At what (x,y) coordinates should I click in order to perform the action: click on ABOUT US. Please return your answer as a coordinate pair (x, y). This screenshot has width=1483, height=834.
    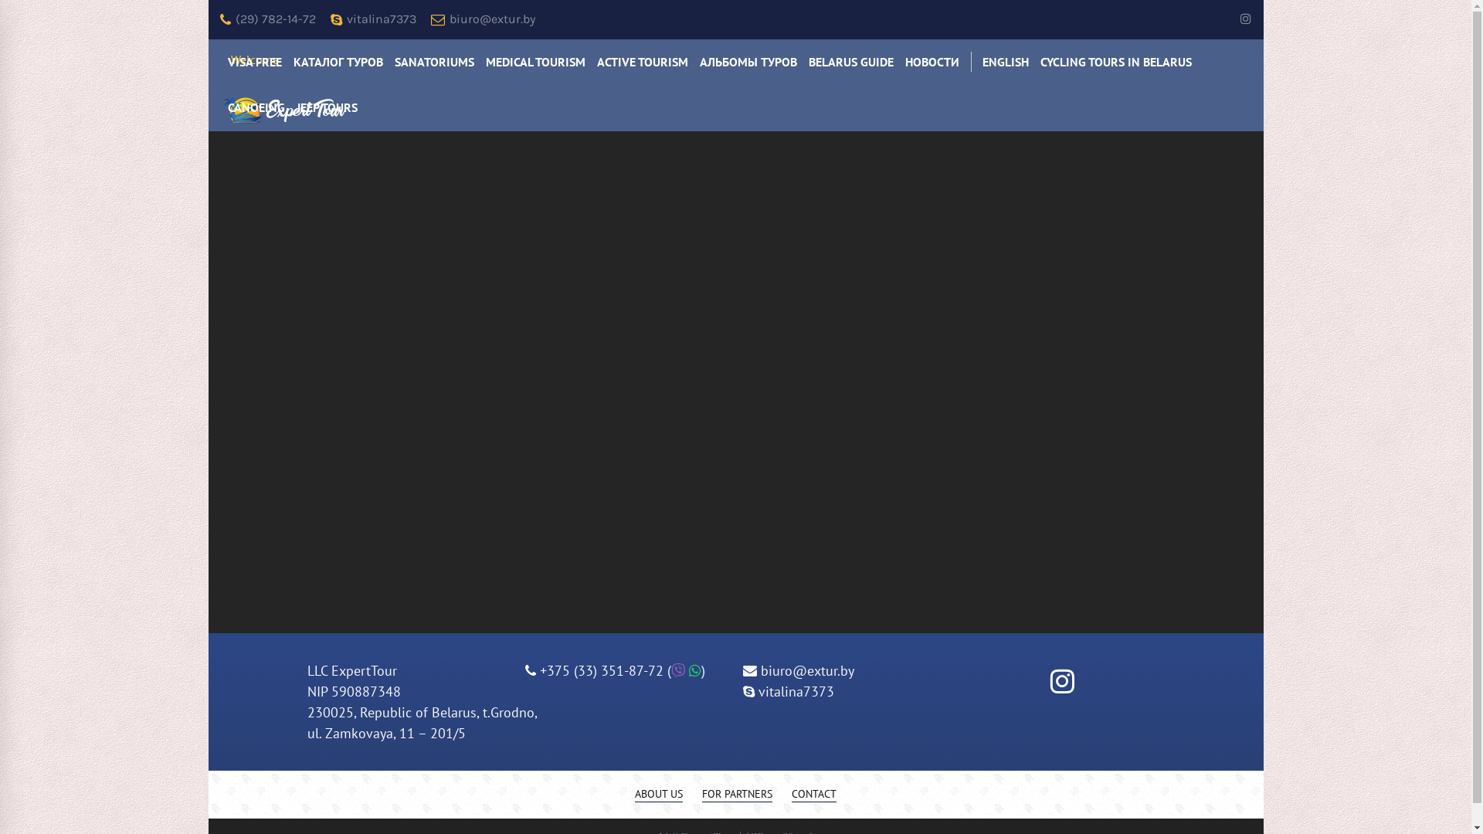
    Looking at the image, I should click on (659, 794).